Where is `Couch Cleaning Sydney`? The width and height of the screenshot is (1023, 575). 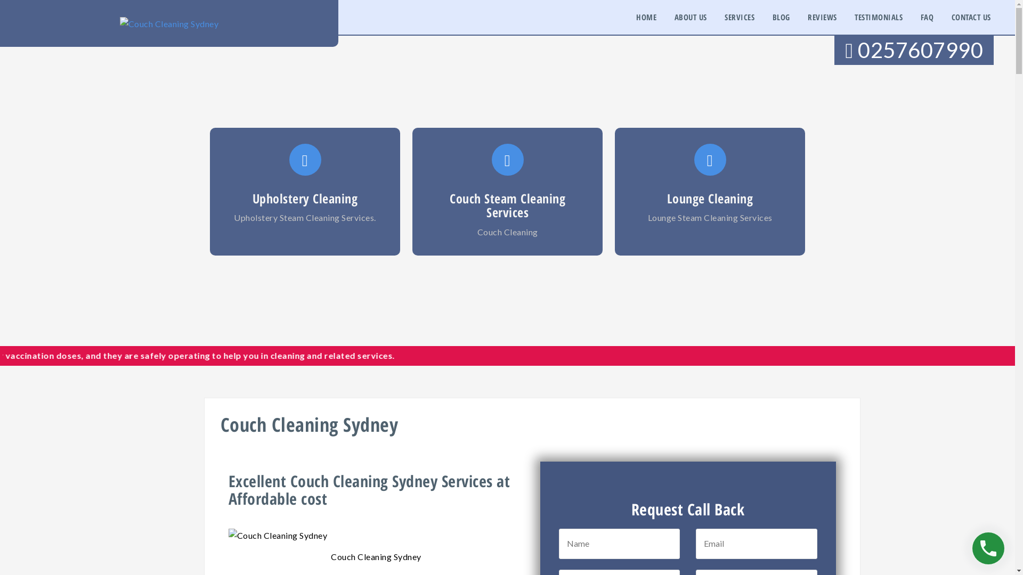 Couch Cleaning Sydney is located at coordinates (169, 22).